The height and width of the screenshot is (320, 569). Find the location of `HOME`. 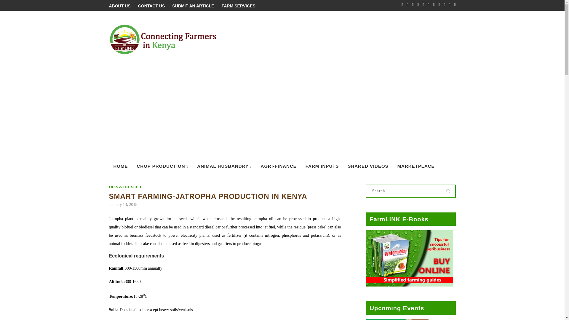

HOME is located at coordinates (121, 167).